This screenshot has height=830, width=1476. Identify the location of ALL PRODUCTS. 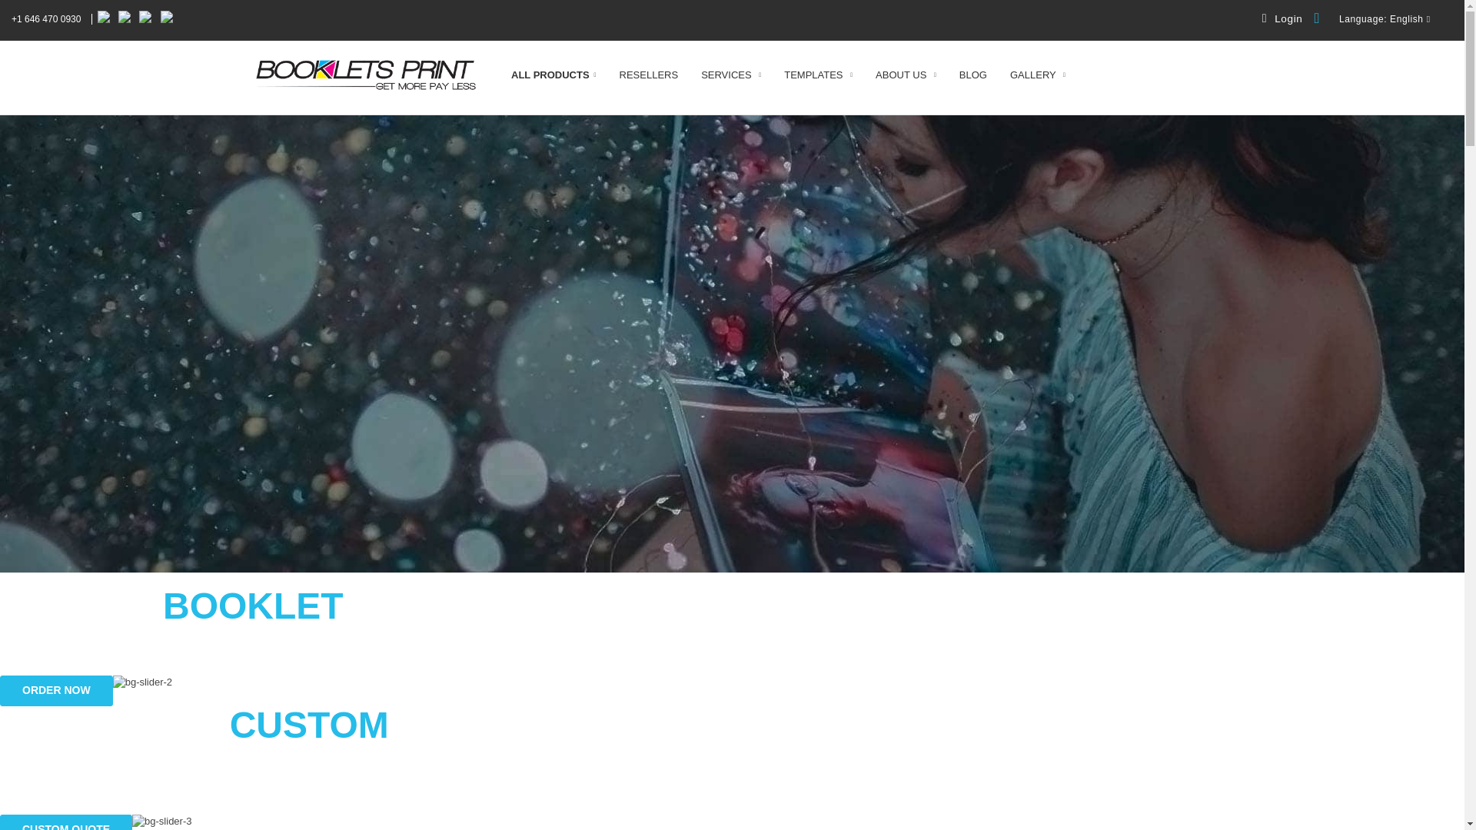
(553, 74).